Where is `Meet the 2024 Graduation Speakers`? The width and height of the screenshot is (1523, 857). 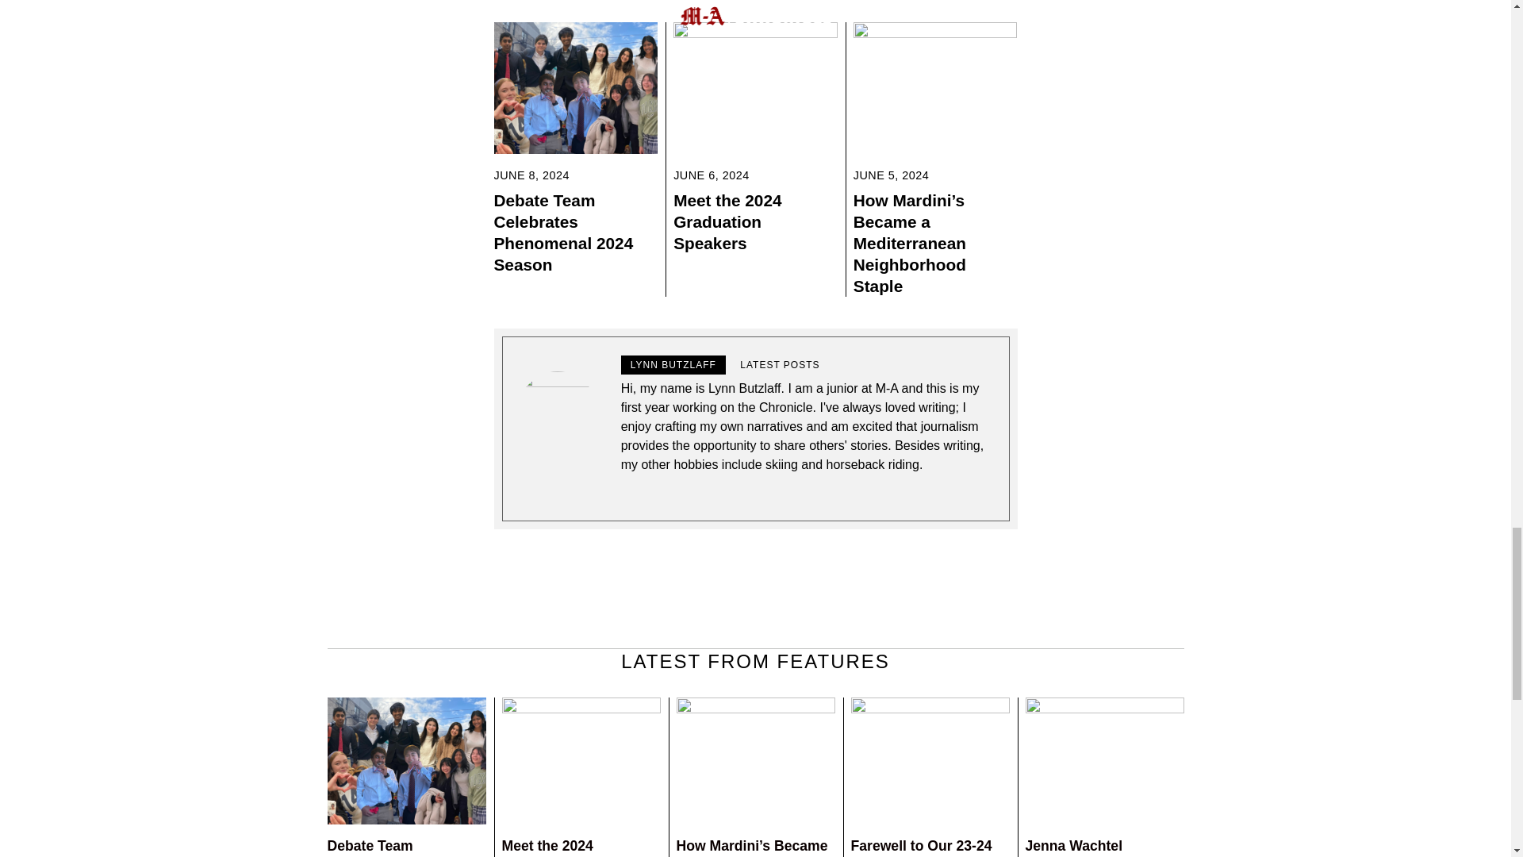
Meet the 2024 Graduation Speakers is located at coordinates (571, 847).